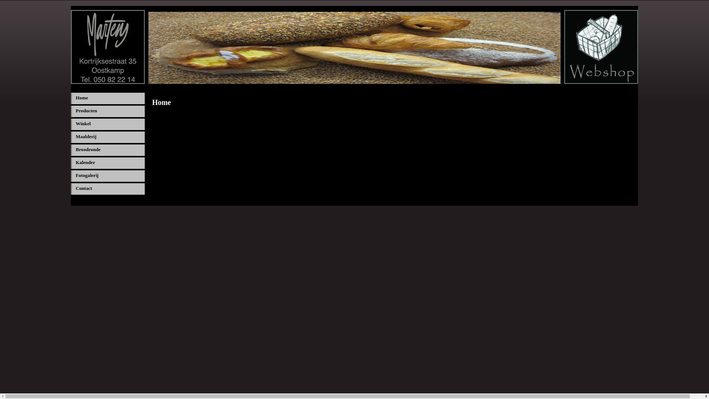  I want to click on Home, so click(108, 98).